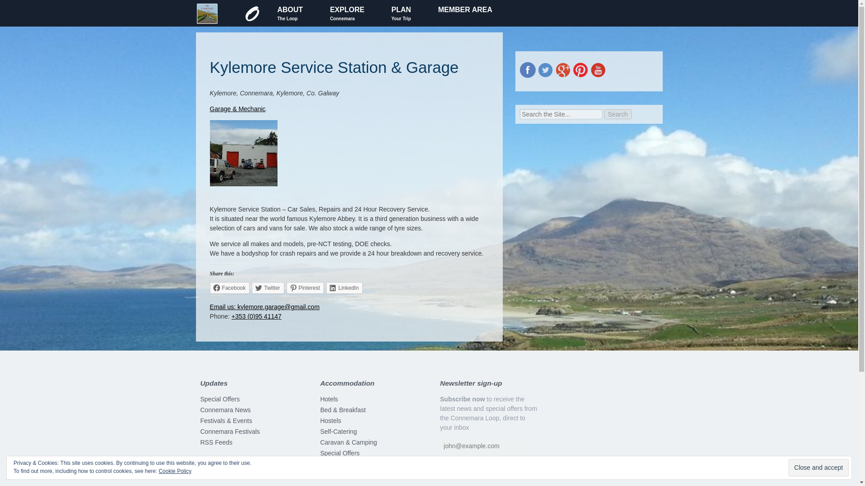 The width and height of the screenshot is (865, 486). What do you see at coordinates (268, 288) in the screenshot?
I see `Twitter` at bounding box center [268, 288].